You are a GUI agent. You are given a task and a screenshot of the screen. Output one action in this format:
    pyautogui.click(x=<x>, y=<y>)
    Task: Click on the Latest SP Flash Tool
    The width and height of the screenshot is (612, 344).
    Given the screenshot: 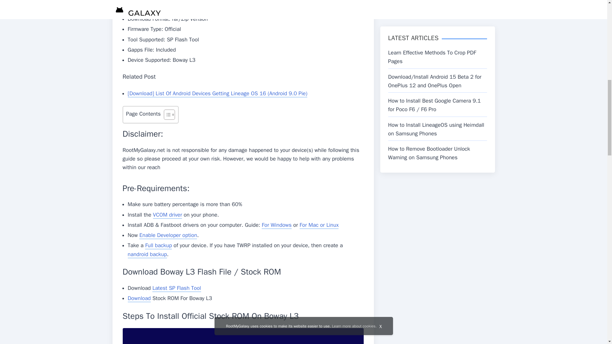 What is the action you would take?
    pyautogui.click(x=177, y=288)
    